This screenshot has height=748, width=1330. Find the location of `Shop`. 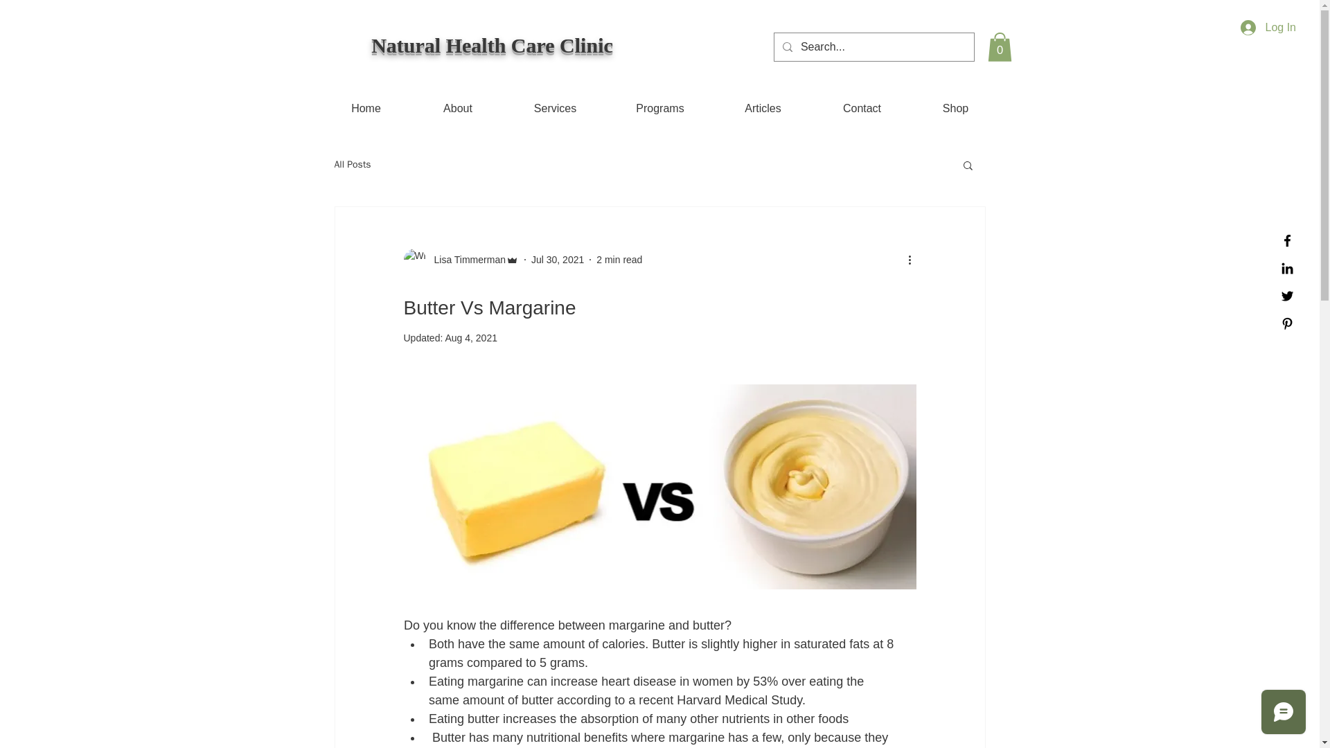

Shop is located at coordinates (955, 108).